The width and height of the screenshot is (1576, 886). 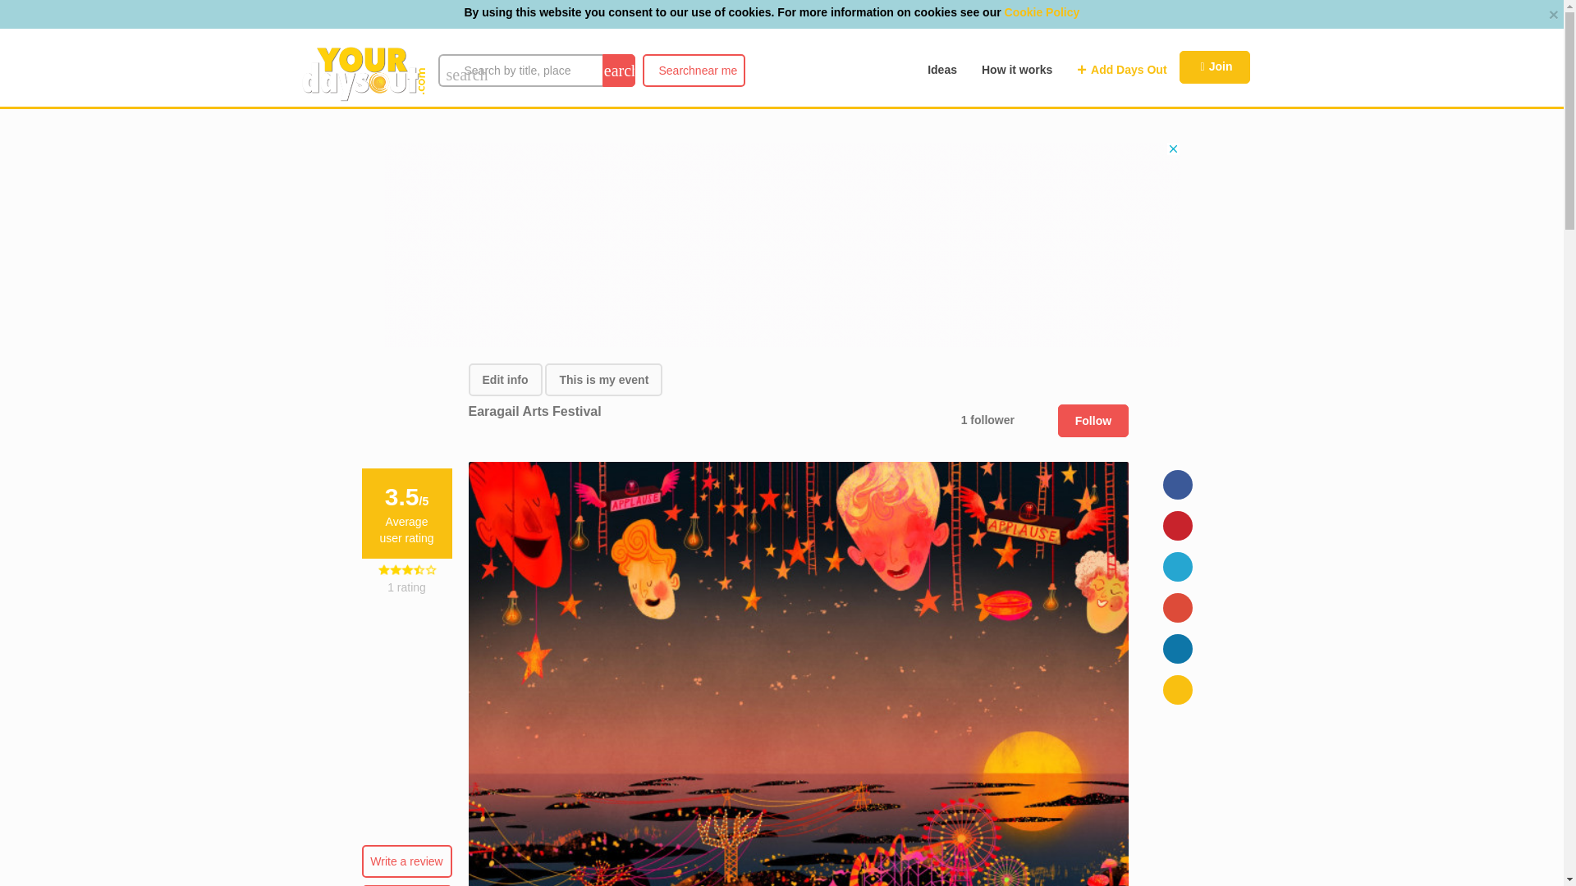 I want to click on Write a review, so click(x=603, y=379).